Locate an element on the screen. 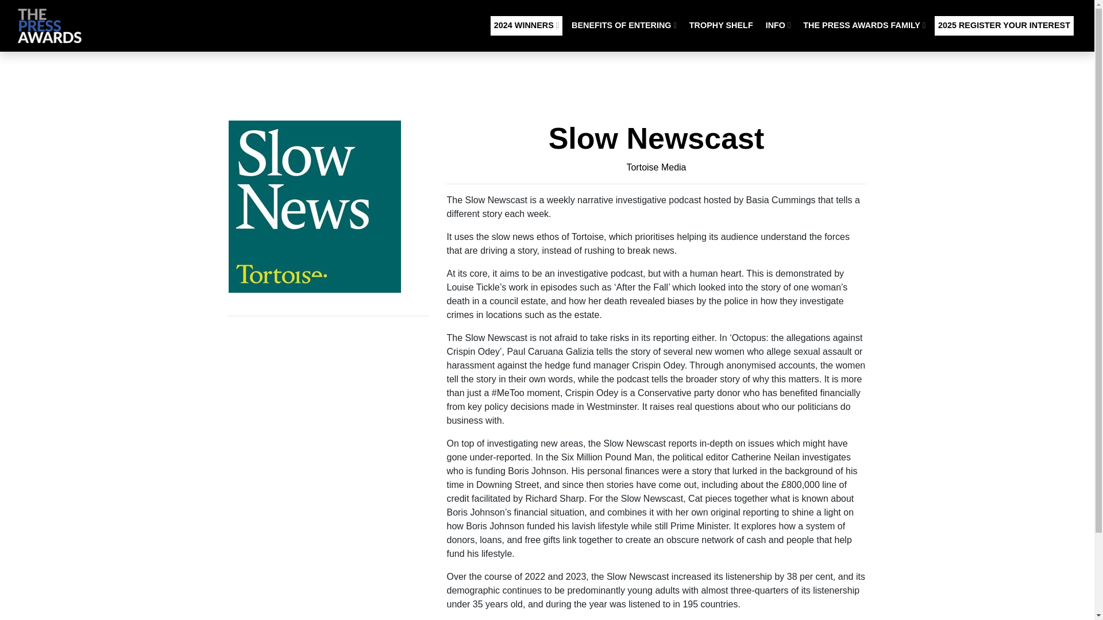  2024 WINNERS is located at coordinates (526, 25).